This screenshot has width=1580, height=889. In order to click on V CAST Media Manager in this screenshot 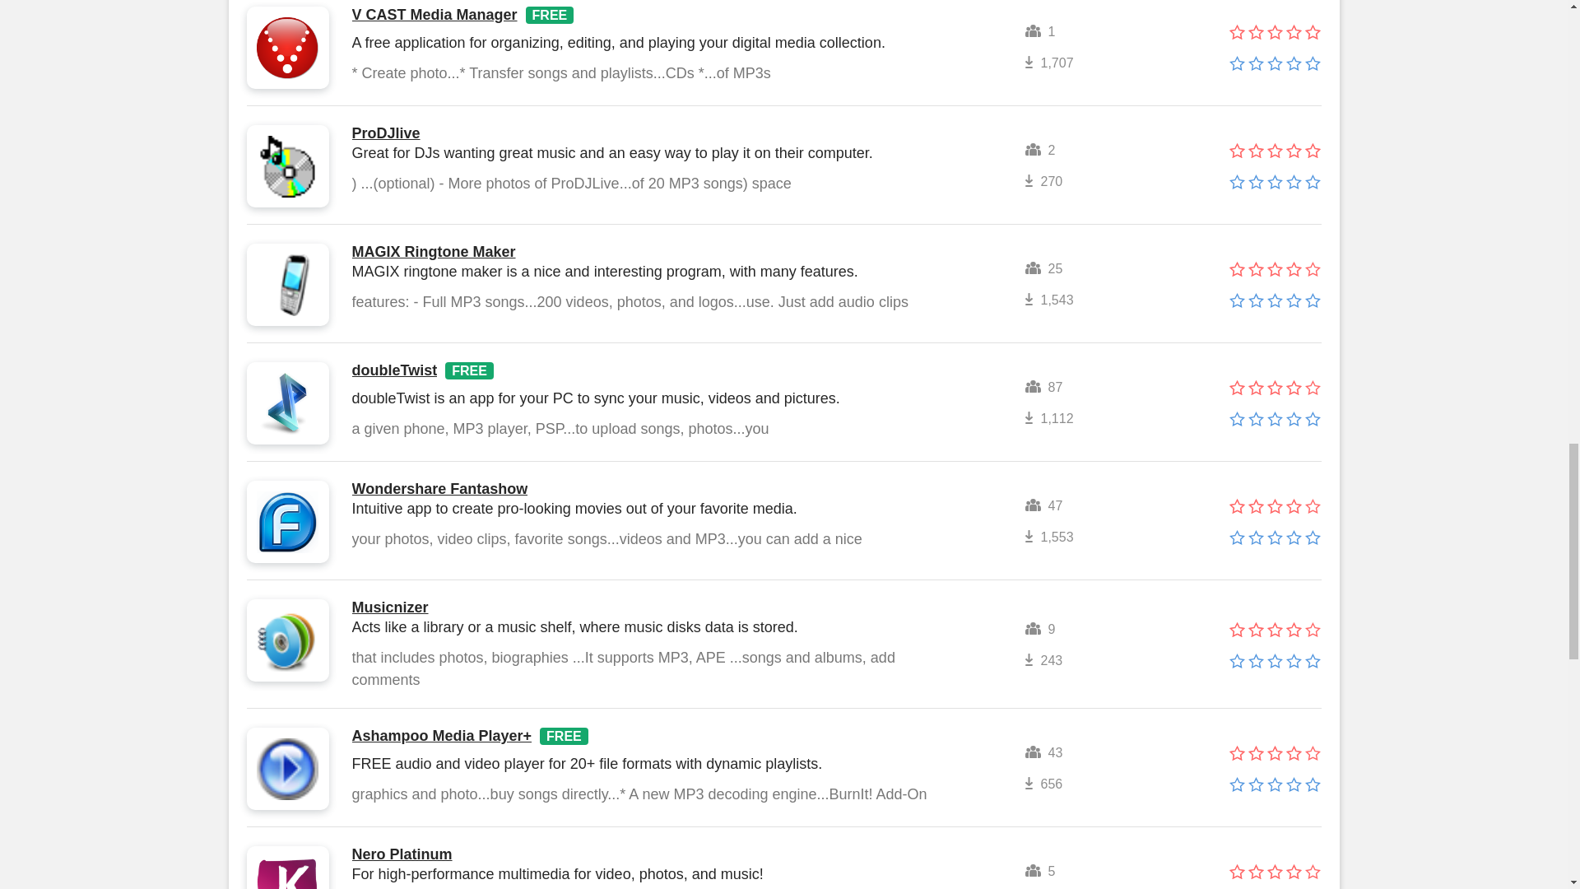, I will do `click(434, 15)`.